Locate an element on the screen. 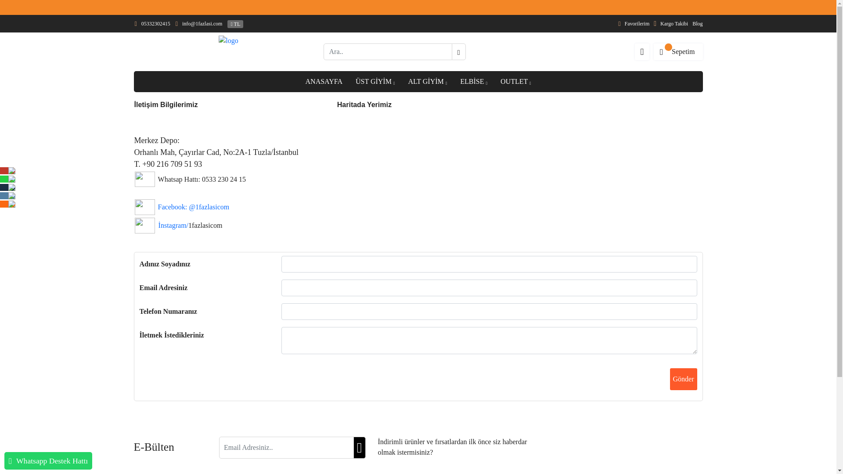  info@1fazlasi.com is located at coordinates (200, 24).